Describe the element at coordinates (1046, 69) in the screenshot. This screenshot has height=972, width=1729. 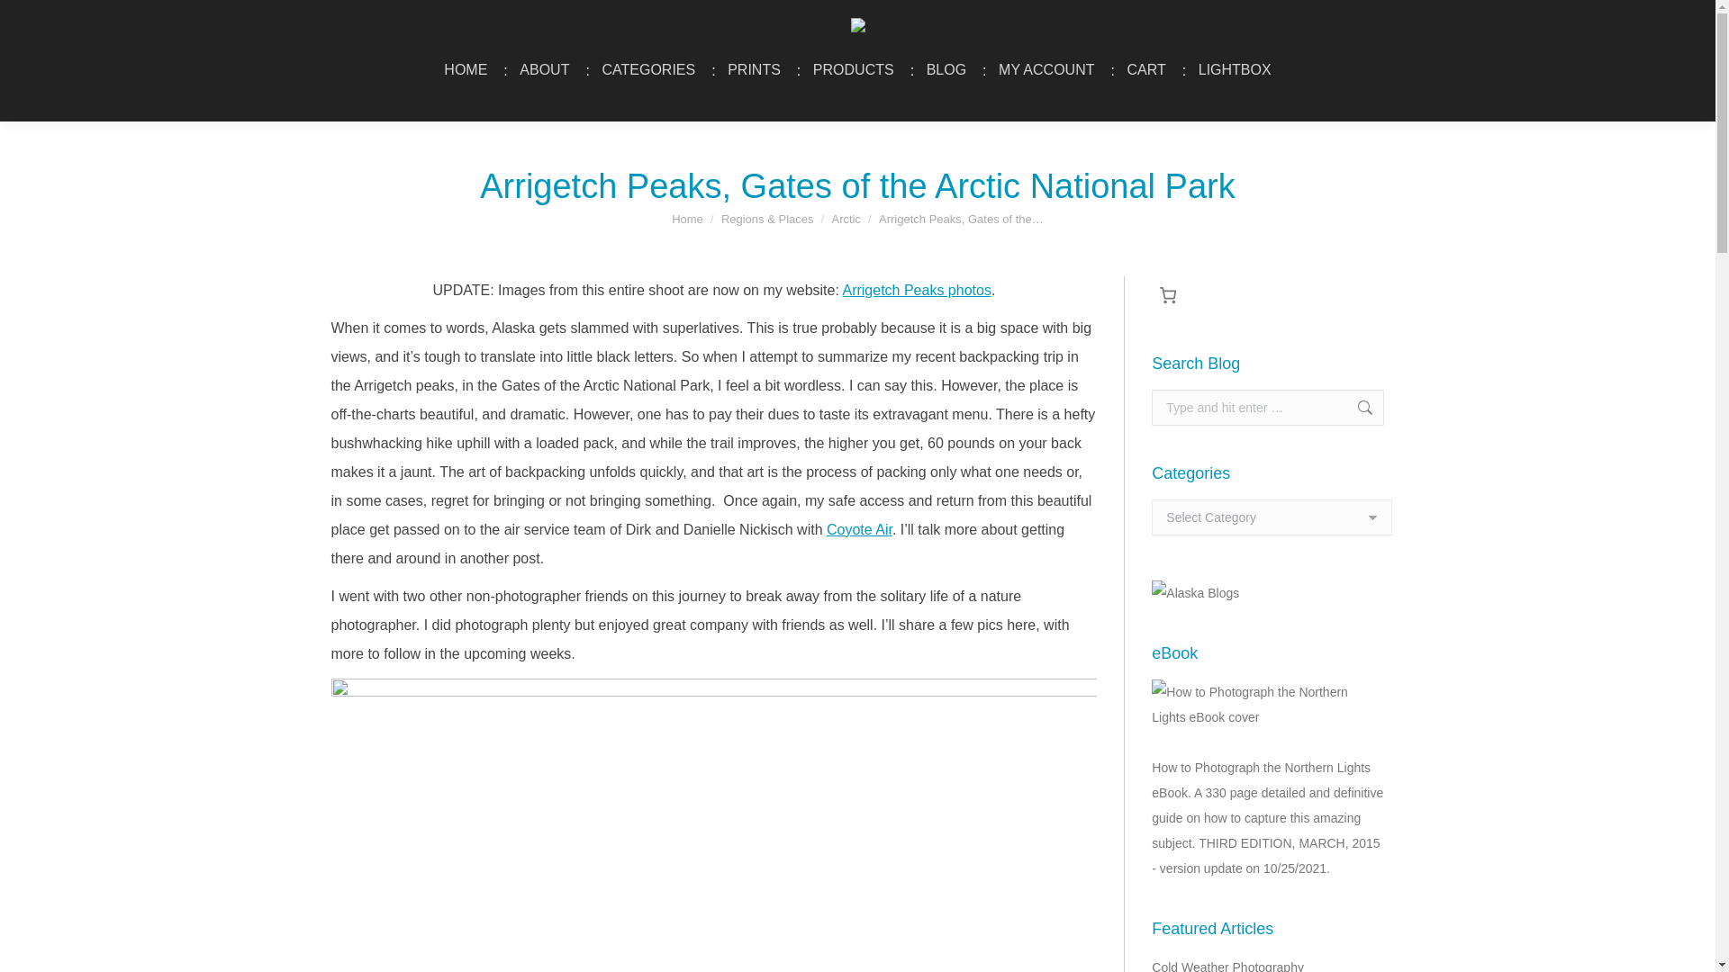
I see `MY ACCOUNT` at that location.